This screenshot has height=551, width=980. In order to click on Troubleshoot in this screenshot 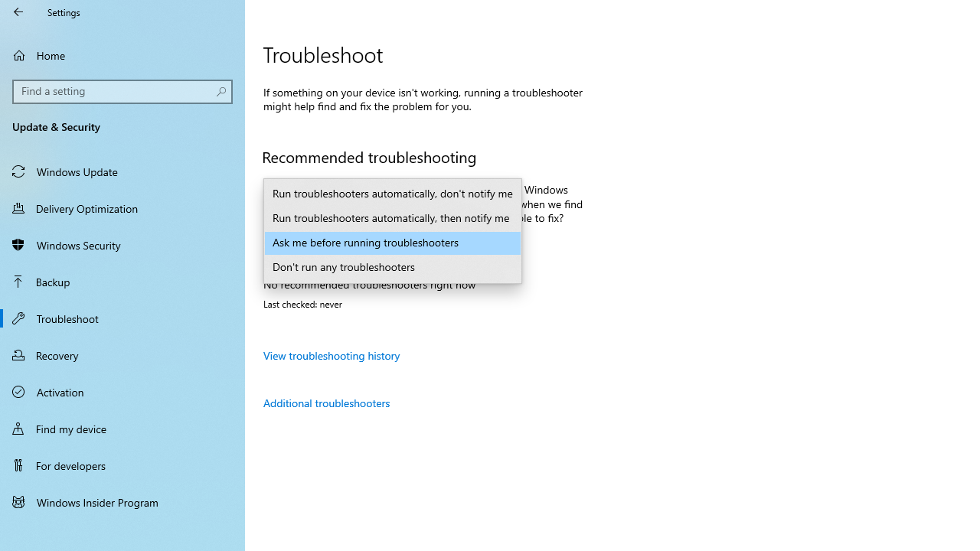, I will do `click(122, 318)`.